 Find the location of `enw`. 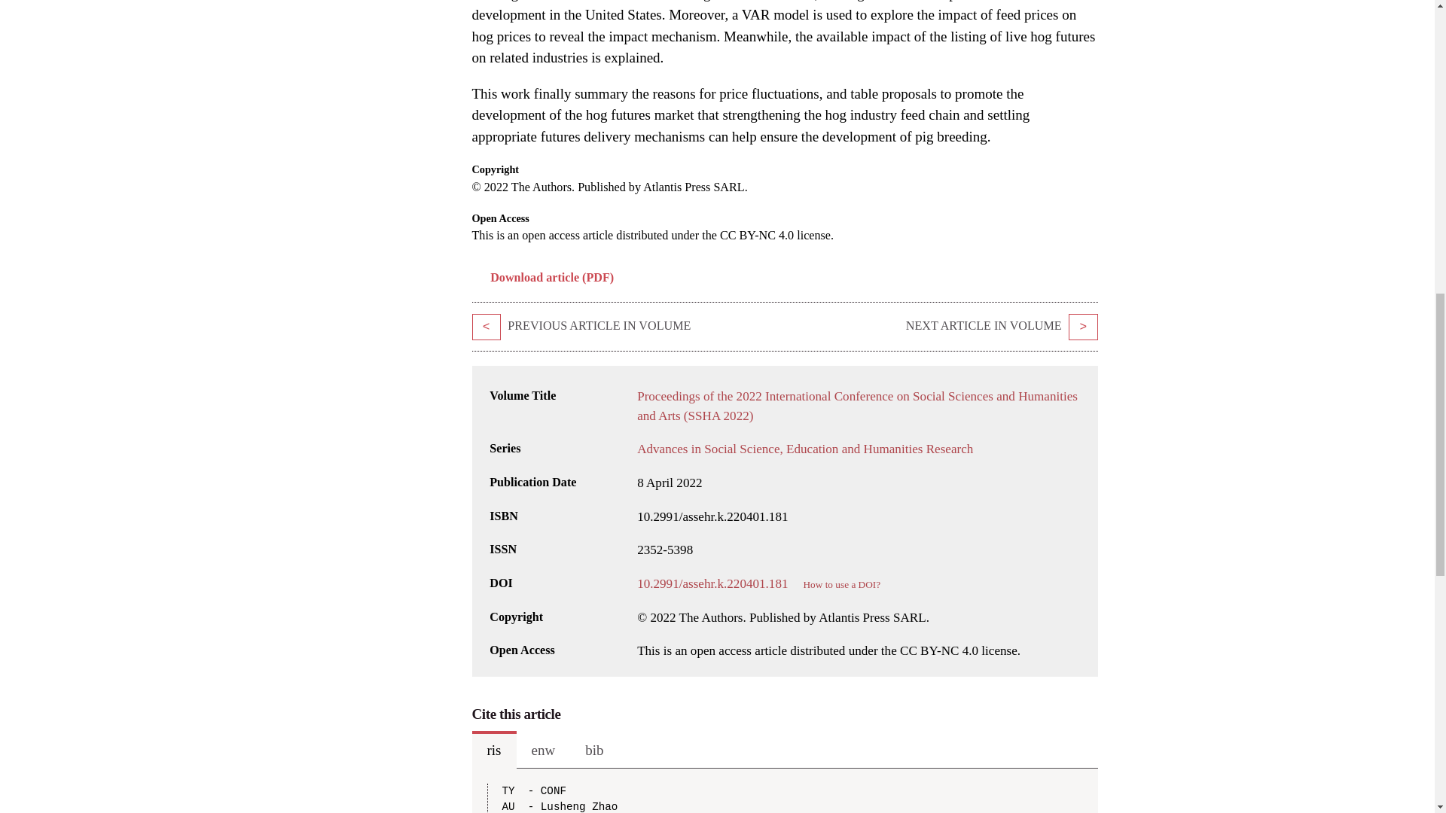

enw is located at coordinates (544, 749).